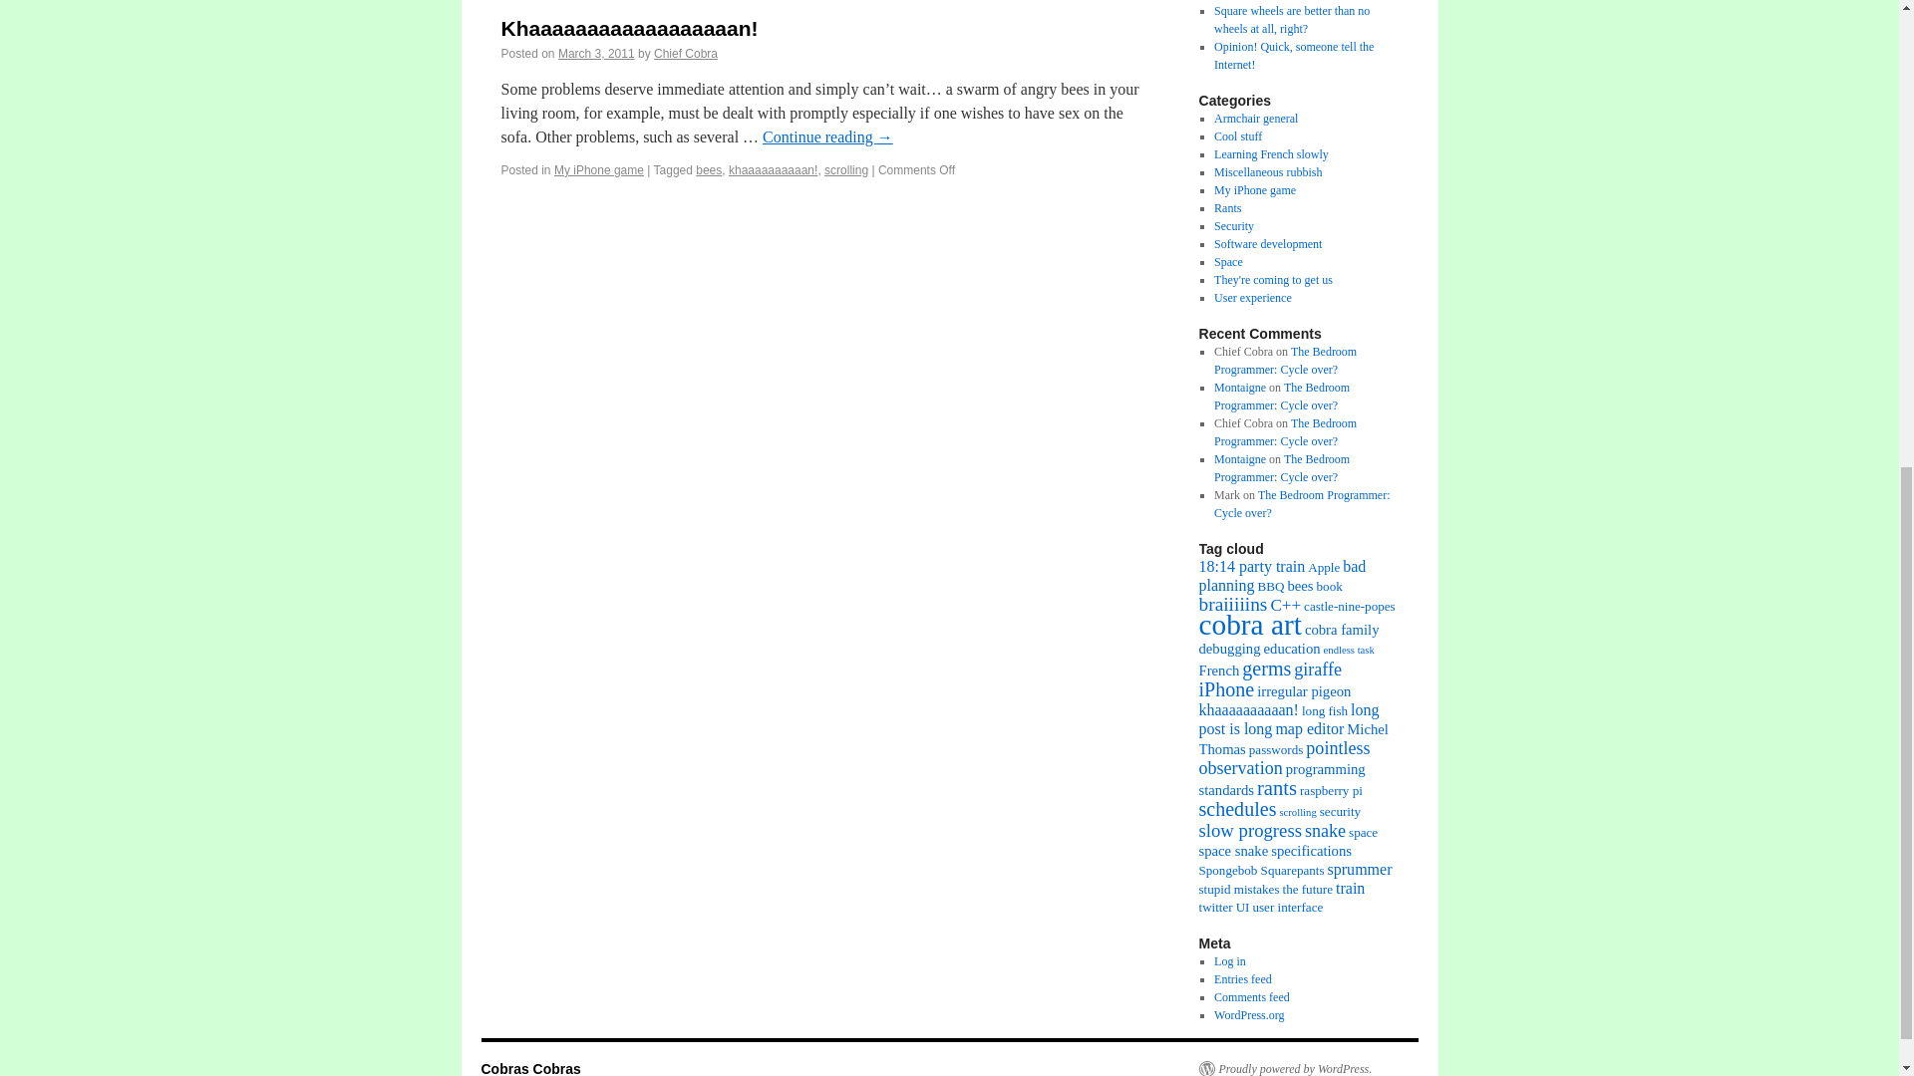  Describe the element at coordinates (708, 170) in the screenshot. I see `bees` at that location.